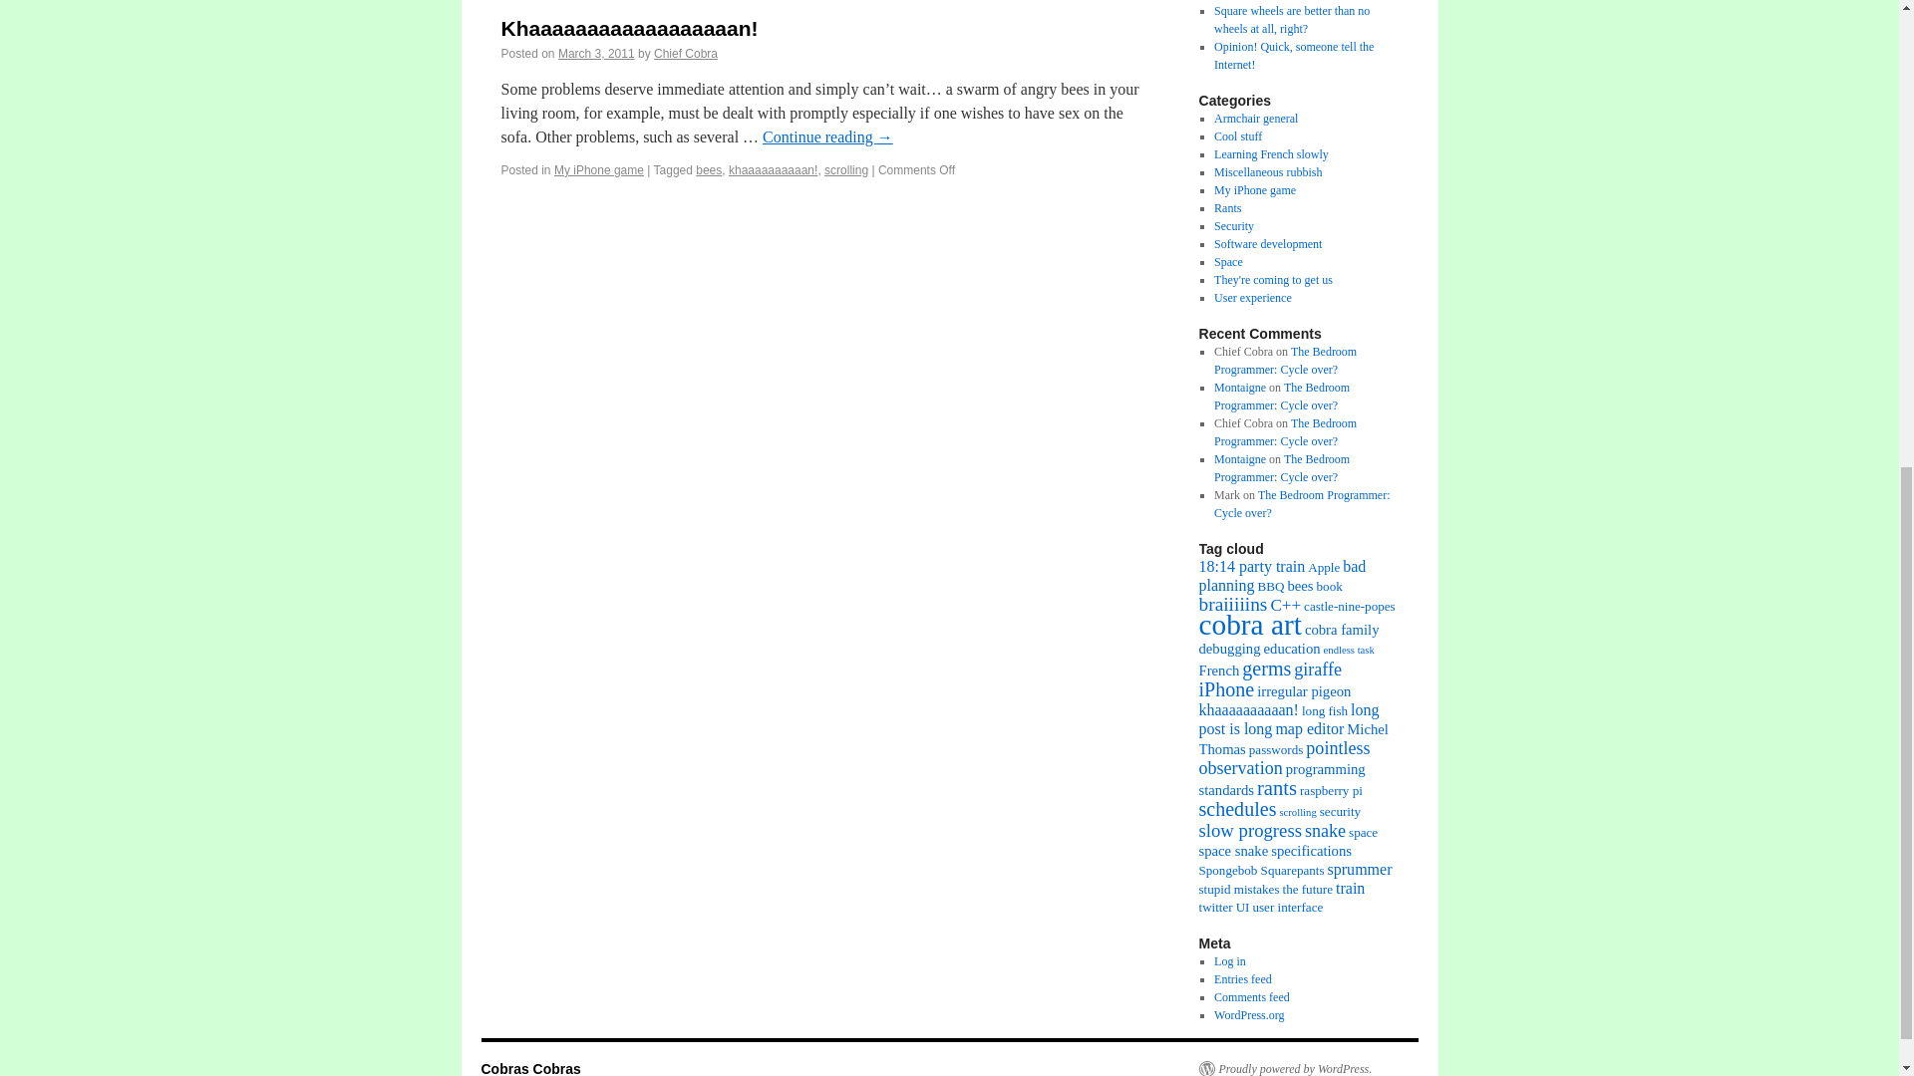  Describe the element at coordinates (708, 170) in the screenshot. I see `bees` at that location.